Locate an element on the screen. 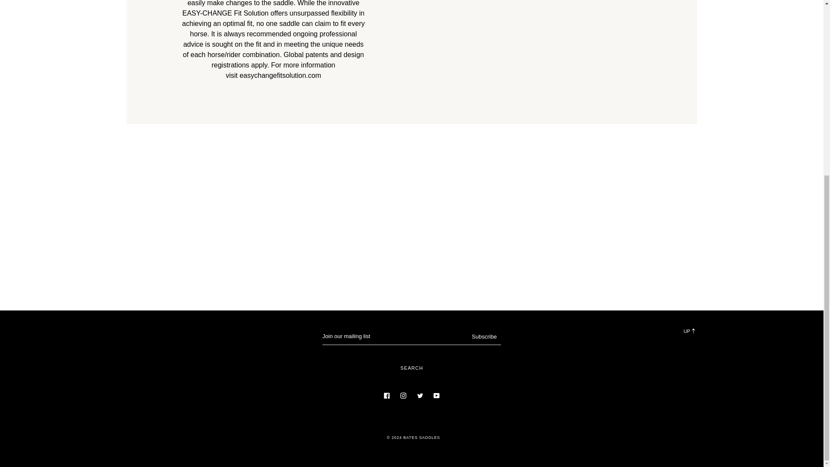 The height and width of the screenshot is (467, 830). YouTube is located at coordinates (437, 395).